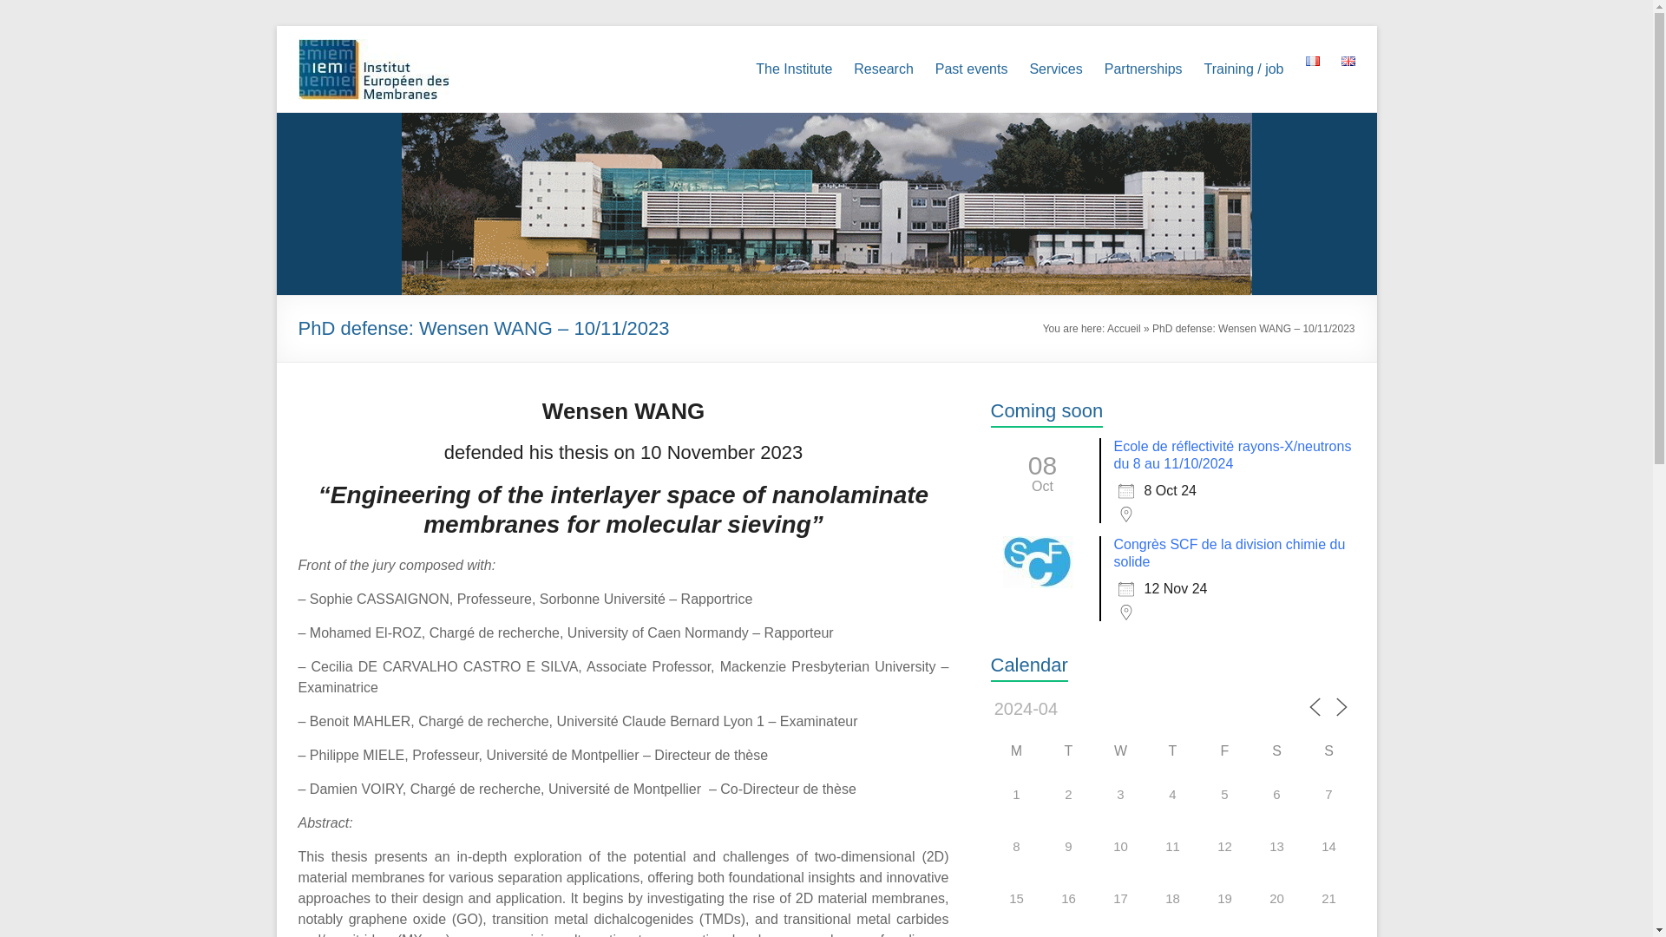 The width and height of the screenshot is (1666, 937). Describe the element at coordinates (971, 69) in the screenshot. I see `Past events` at that location.